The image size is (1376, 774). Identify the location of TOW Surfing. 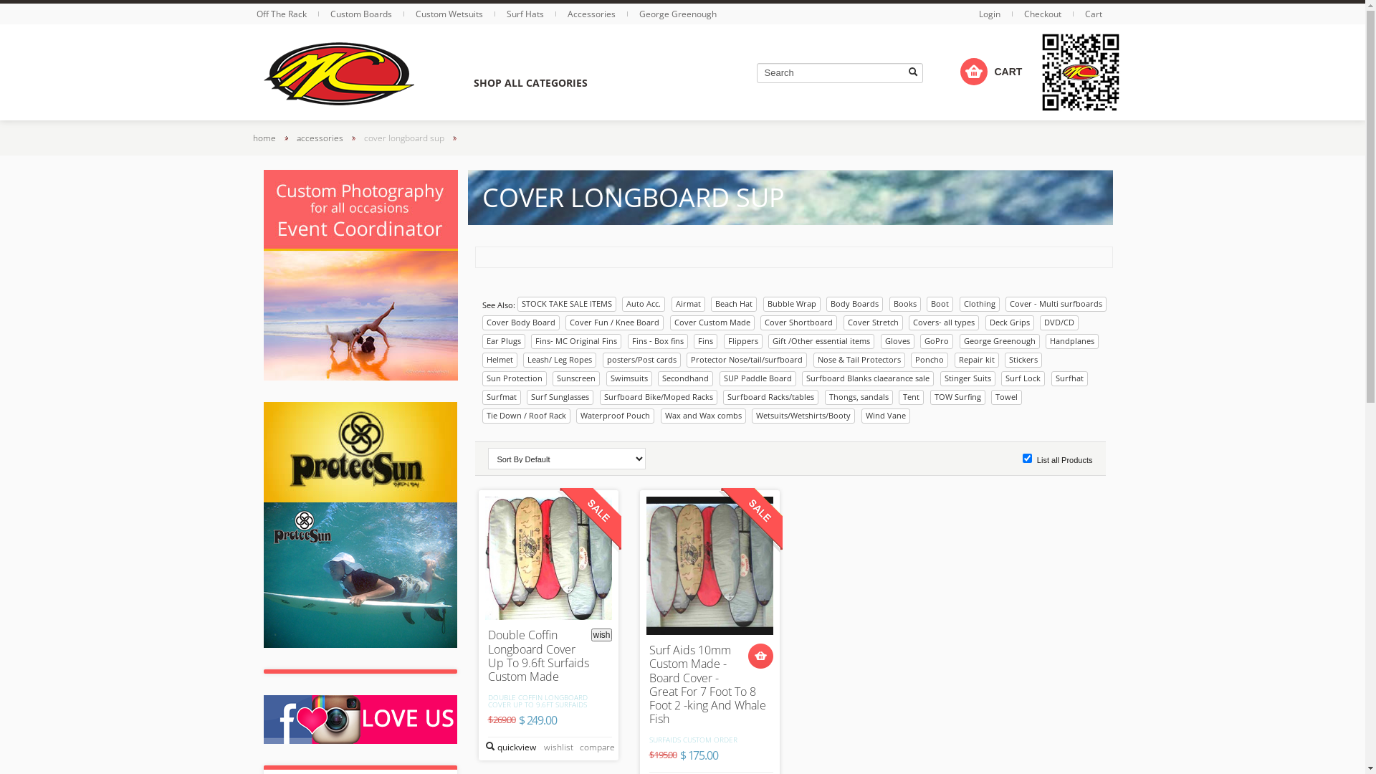
(957, 397).